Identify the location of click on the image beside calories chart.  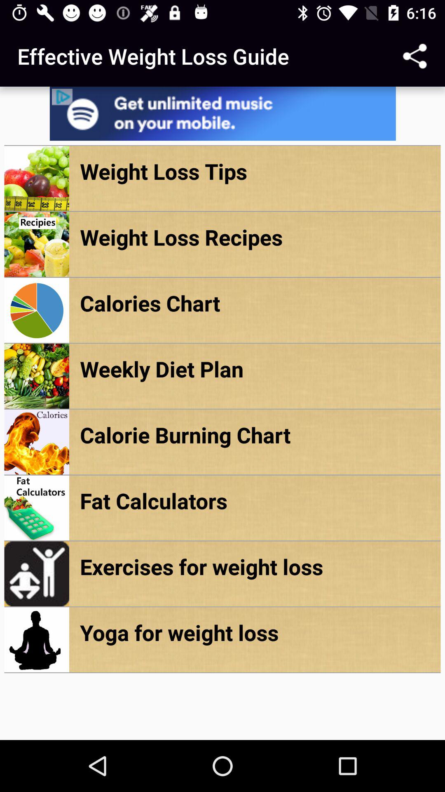
(37, 310).